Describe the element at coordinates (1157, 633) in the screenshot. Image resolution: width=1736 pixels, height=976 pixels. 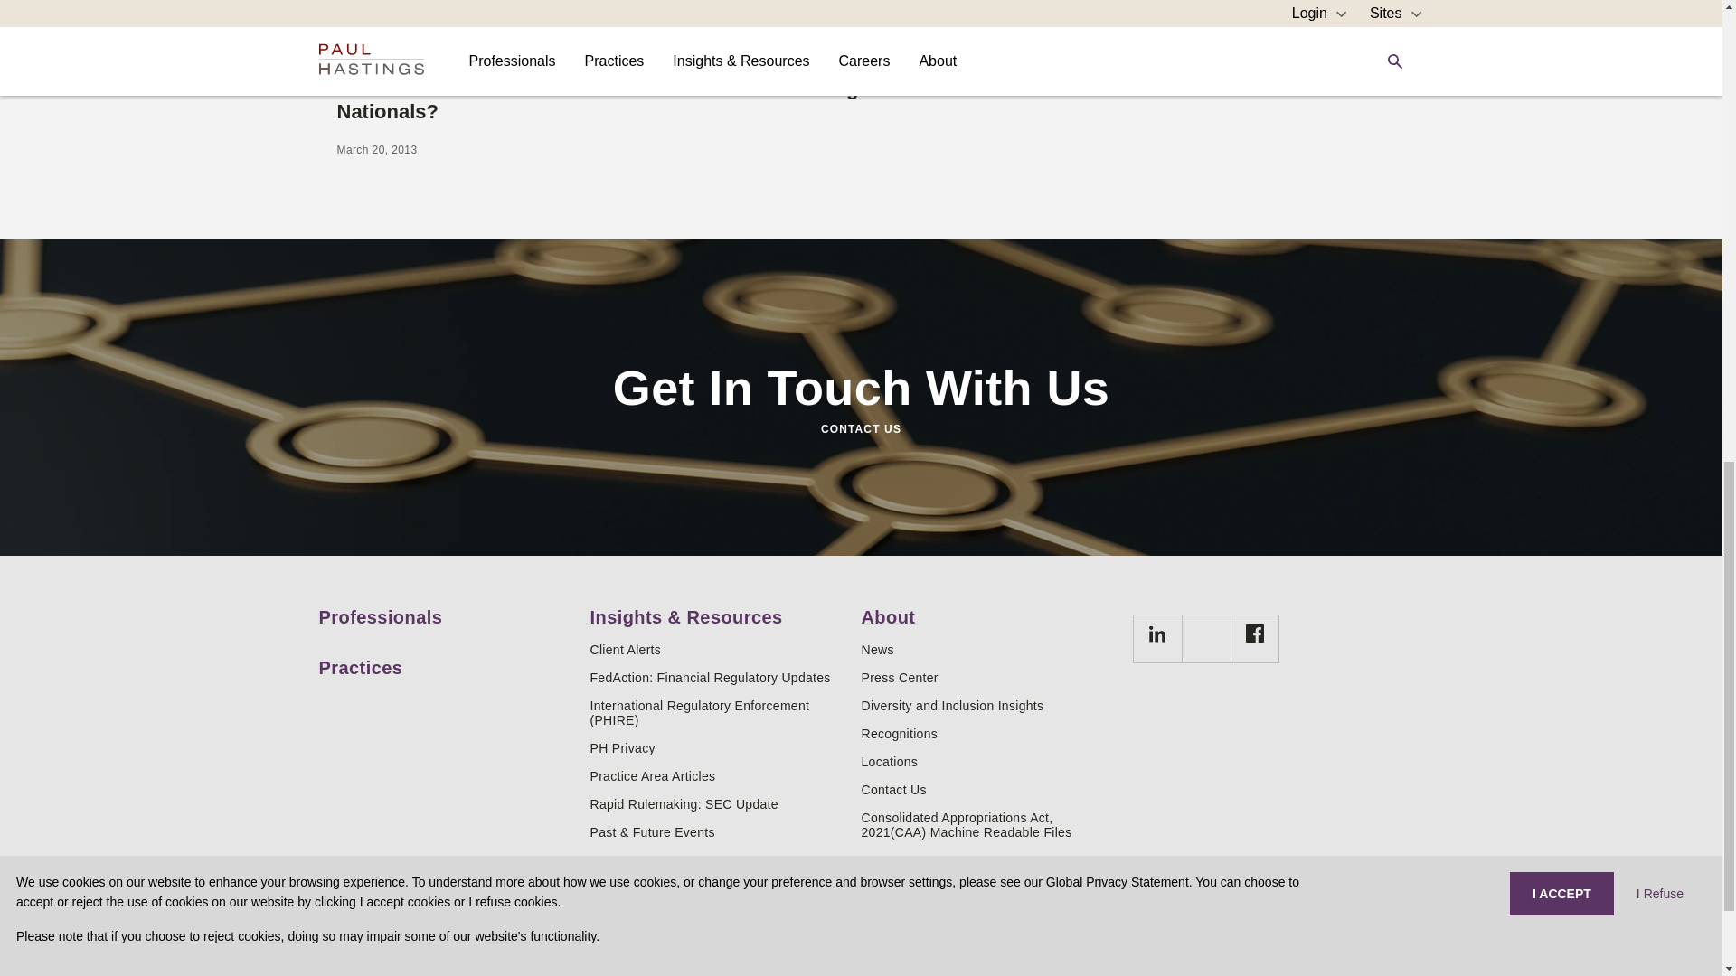
I see `CB6A0679-7CD4-47AB-9AF9-079521319001Created with sketchtool.` at that location.